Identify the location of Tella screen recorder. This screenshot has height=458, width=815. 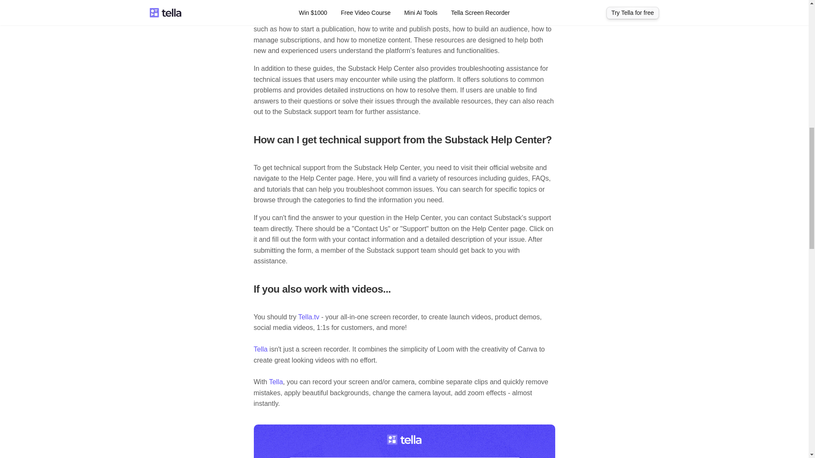
(404, 441).